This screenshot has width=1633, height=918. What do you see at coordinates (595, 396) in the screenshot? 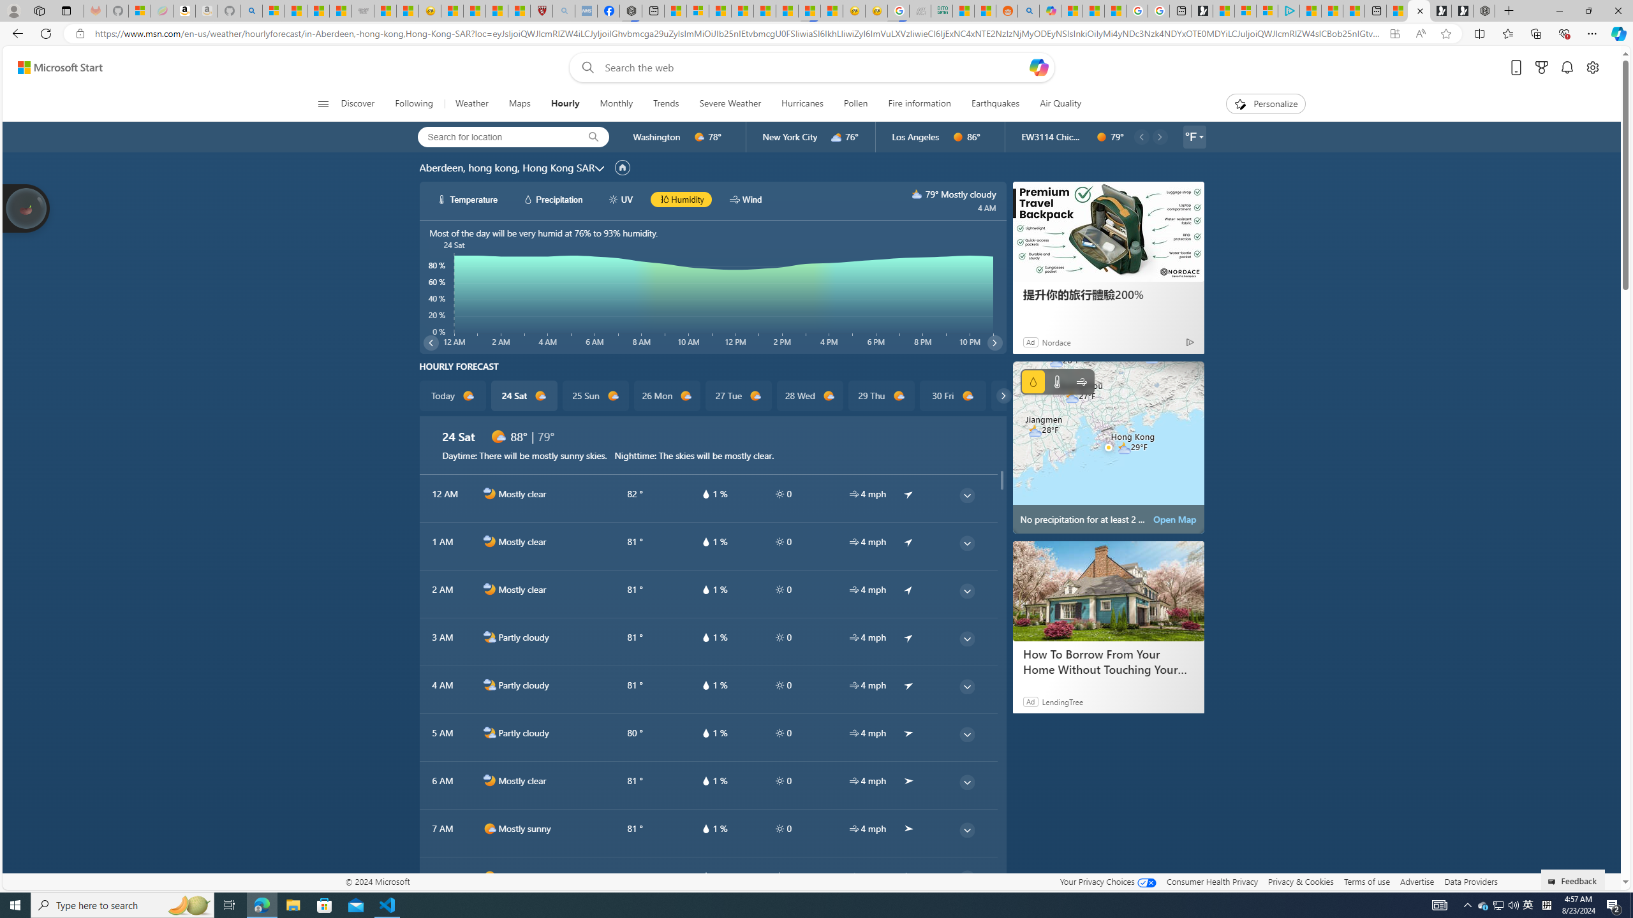
I see `25 Sun d1000` at bounding box center [595, 396].